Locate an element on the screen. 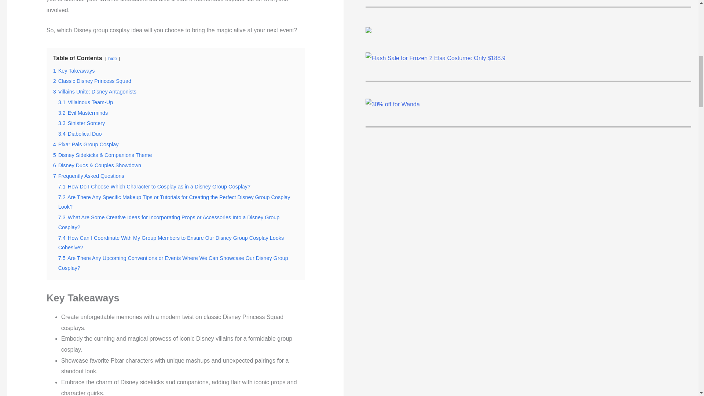 This screenshot has height=396, width=704. 3 Villains Unite: Disney Antagonists is located at coordinates (95, 92).